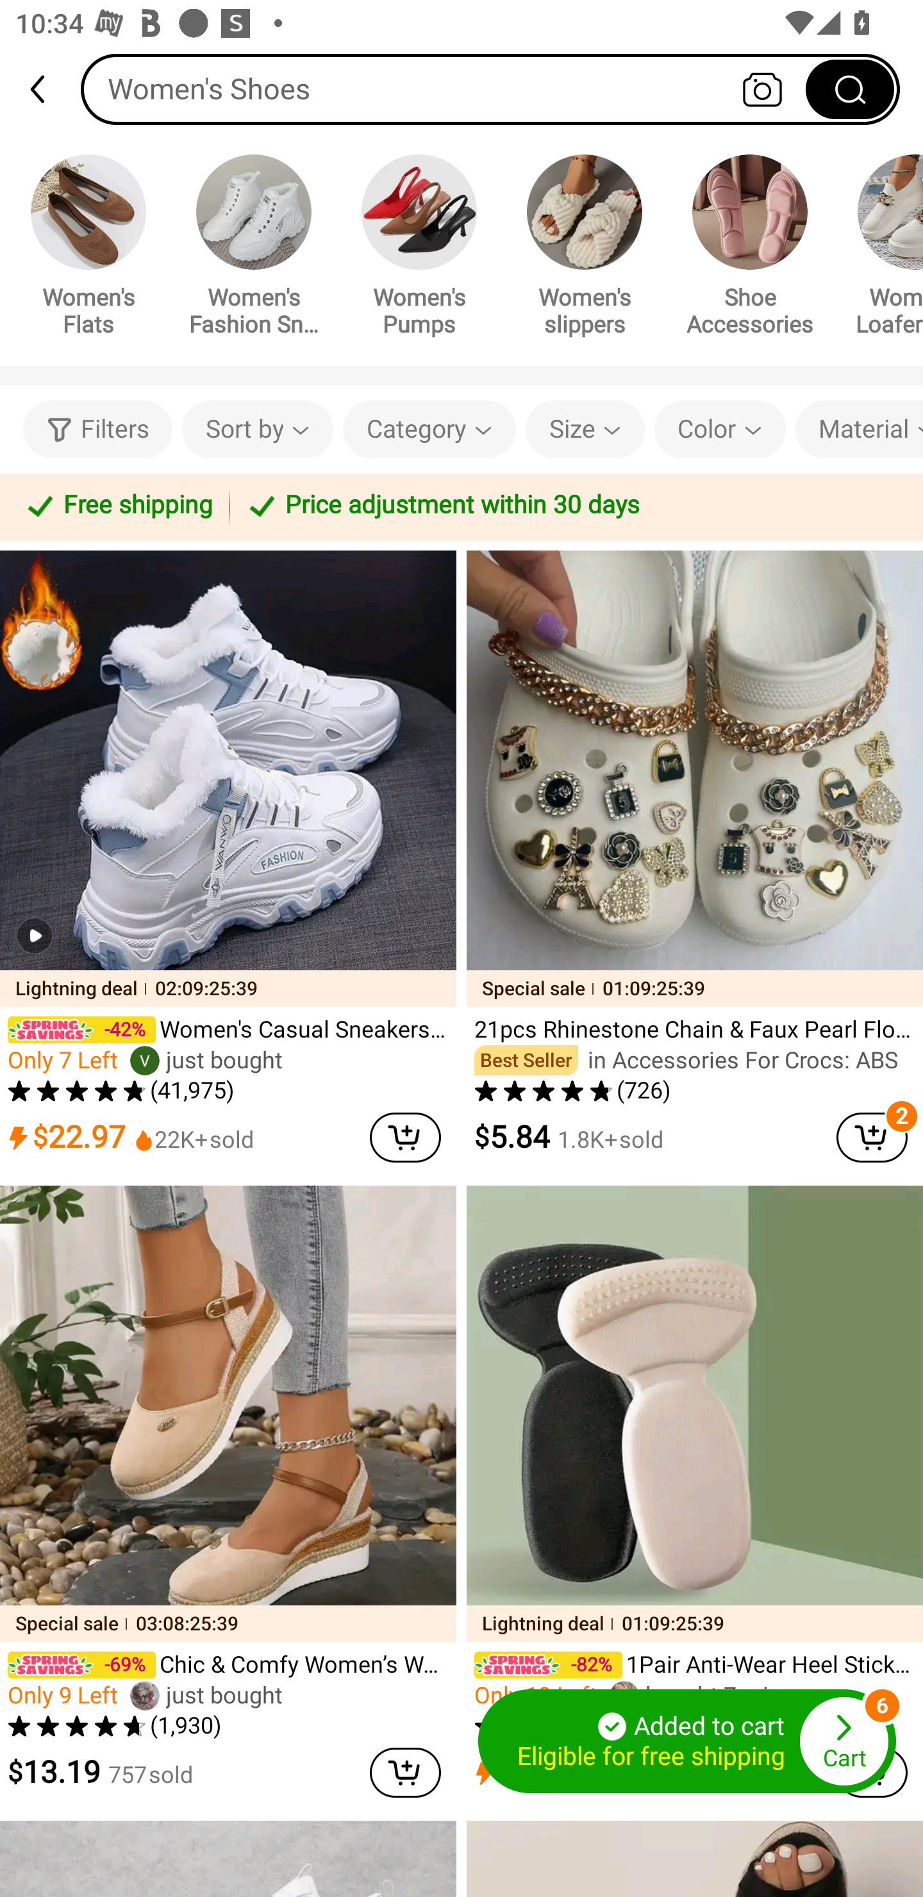  What do you see at coordinates (47, 89) in the screenshot?
I see `back` at bounding box center [47, 89].